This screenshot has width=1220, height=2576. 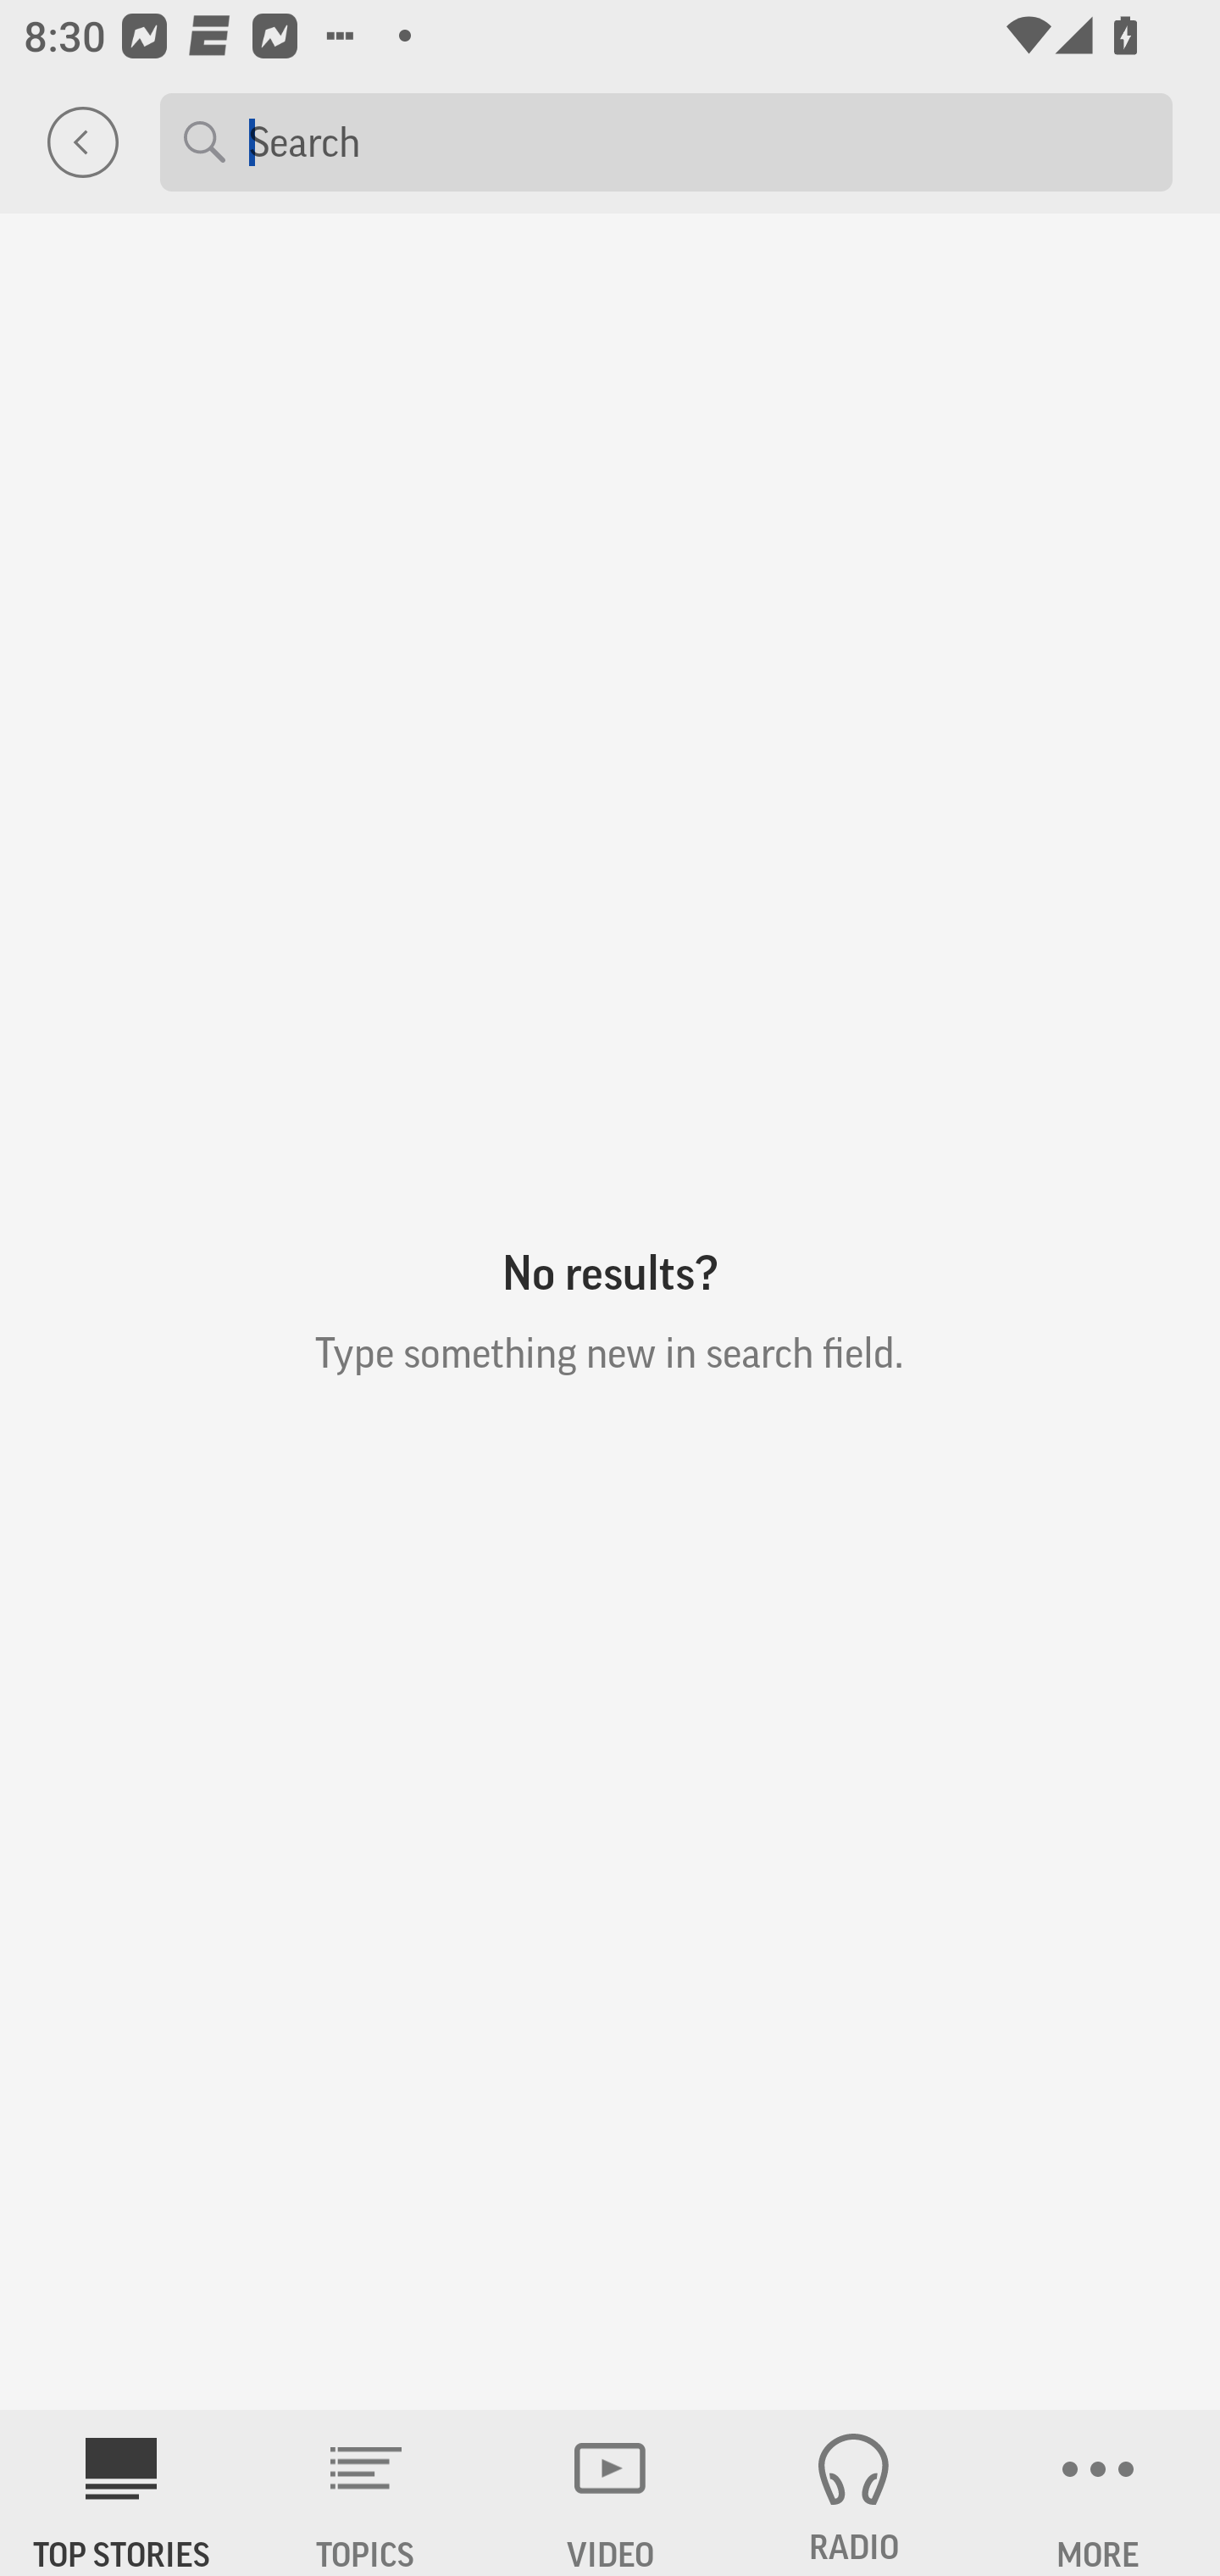 What do you see at coordinates (610, 2493) in the screenshot?
I see `VIDEO` at bounding box center [610, 2493].